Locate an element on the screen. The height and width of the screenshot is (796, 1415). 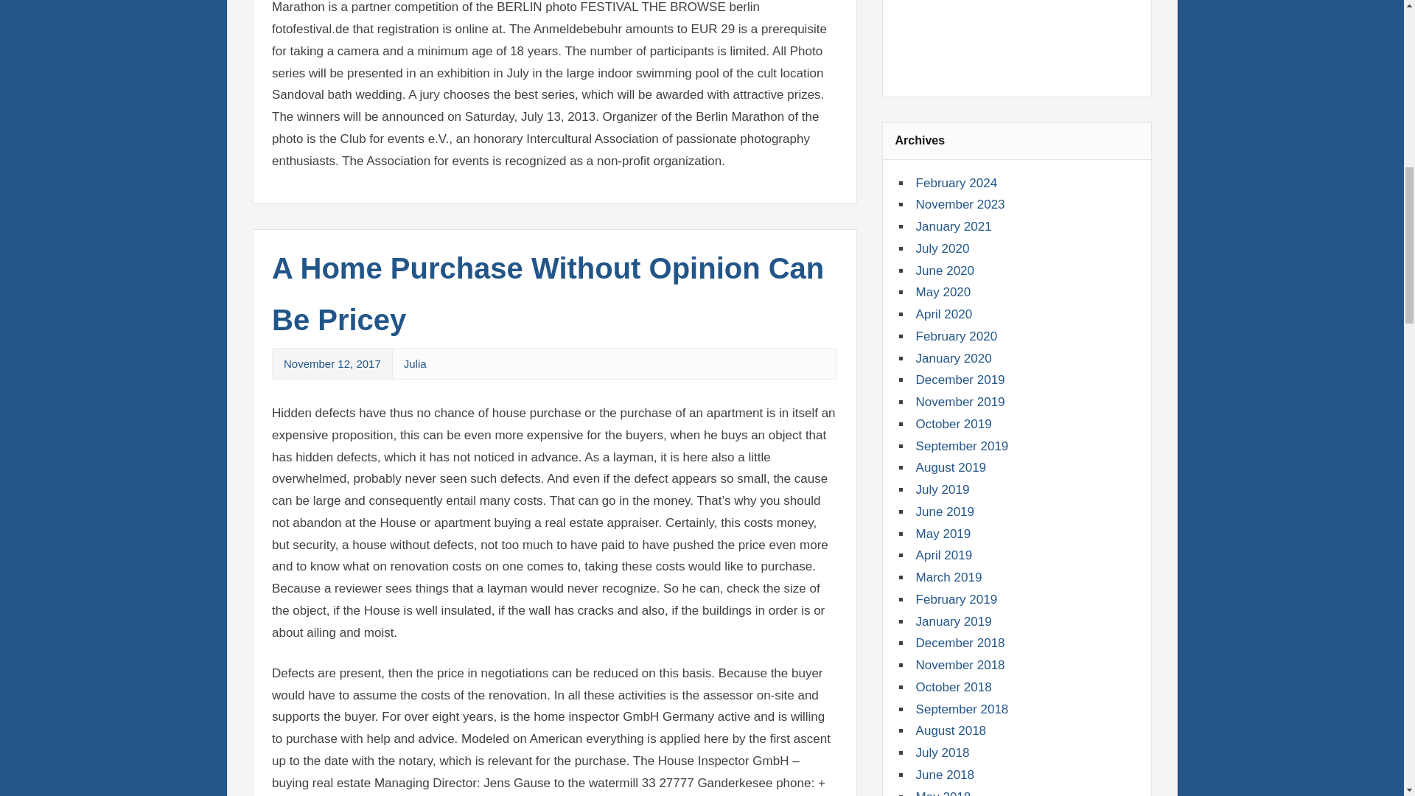
January 2020 is located at coordinates (954, 358).